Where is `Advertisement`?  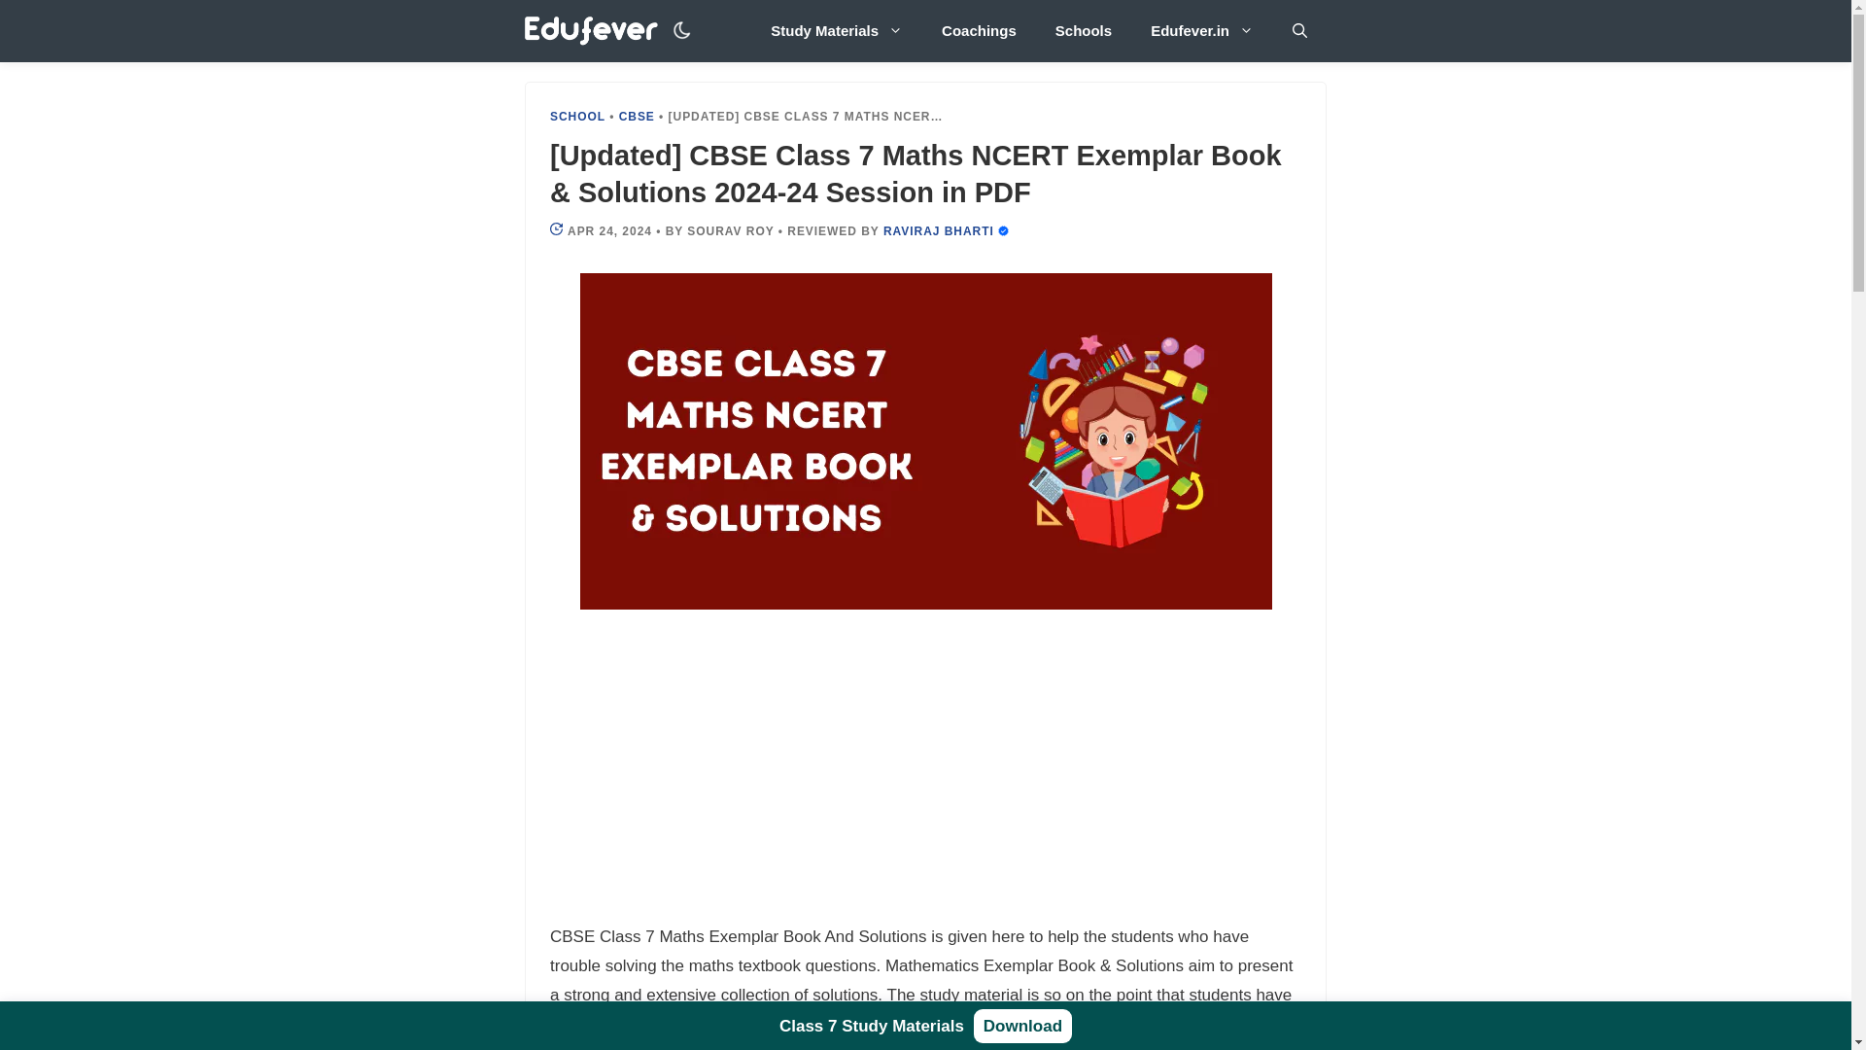
Advertisement is located at coordinates (926, 778).